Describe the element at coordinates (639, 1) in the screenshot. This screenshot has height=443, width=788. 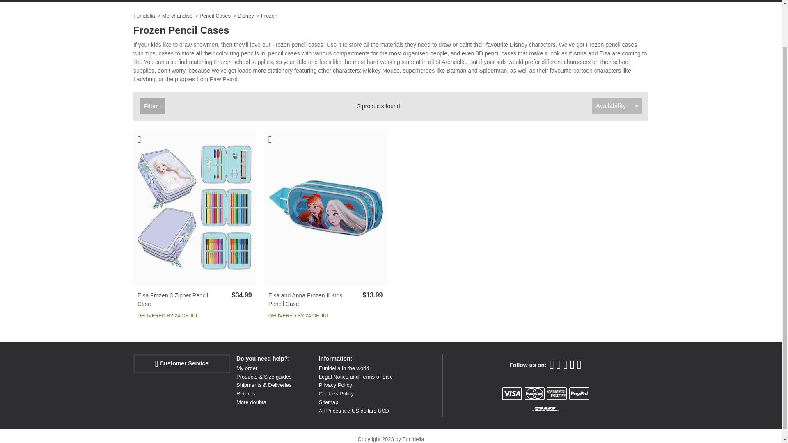
I see `Outlet` at that location.